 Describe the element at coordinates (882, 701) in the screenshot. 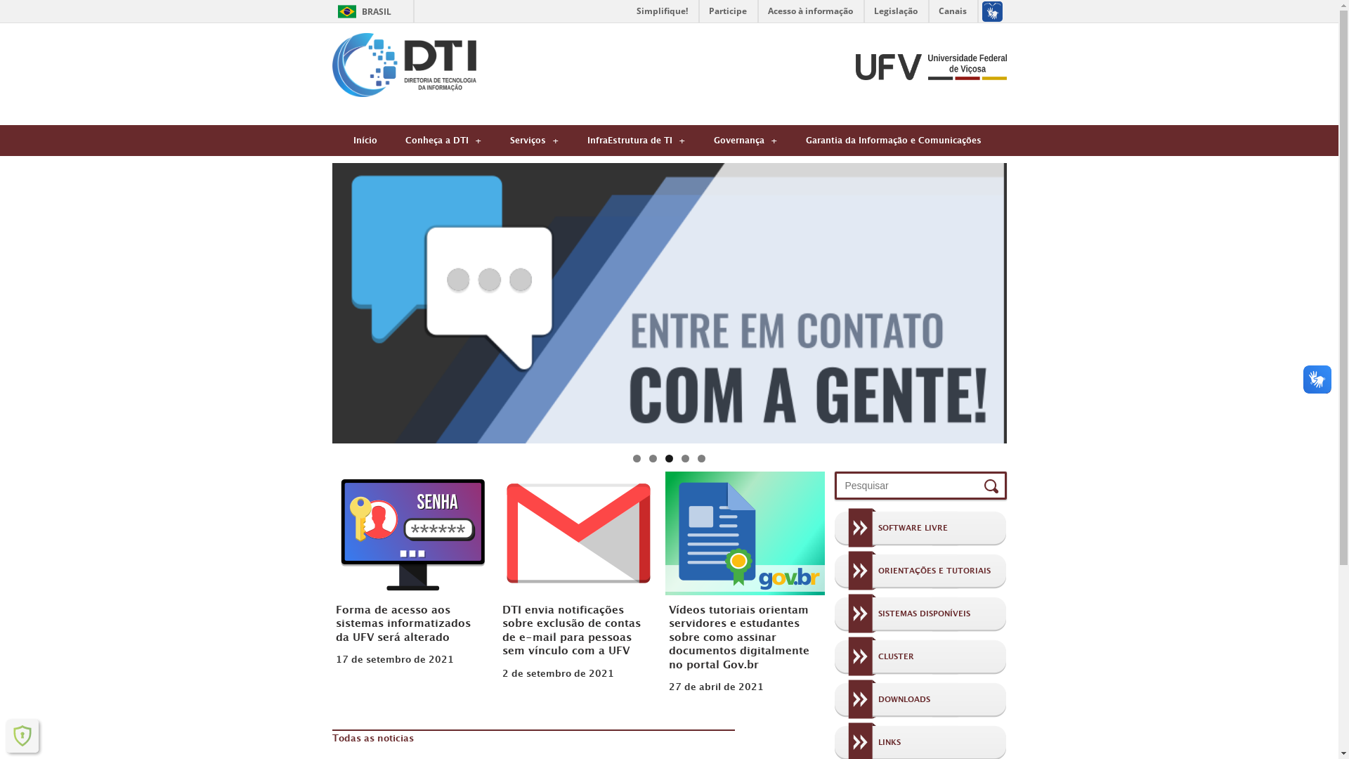

I see `DOWNLOADS` at that location.